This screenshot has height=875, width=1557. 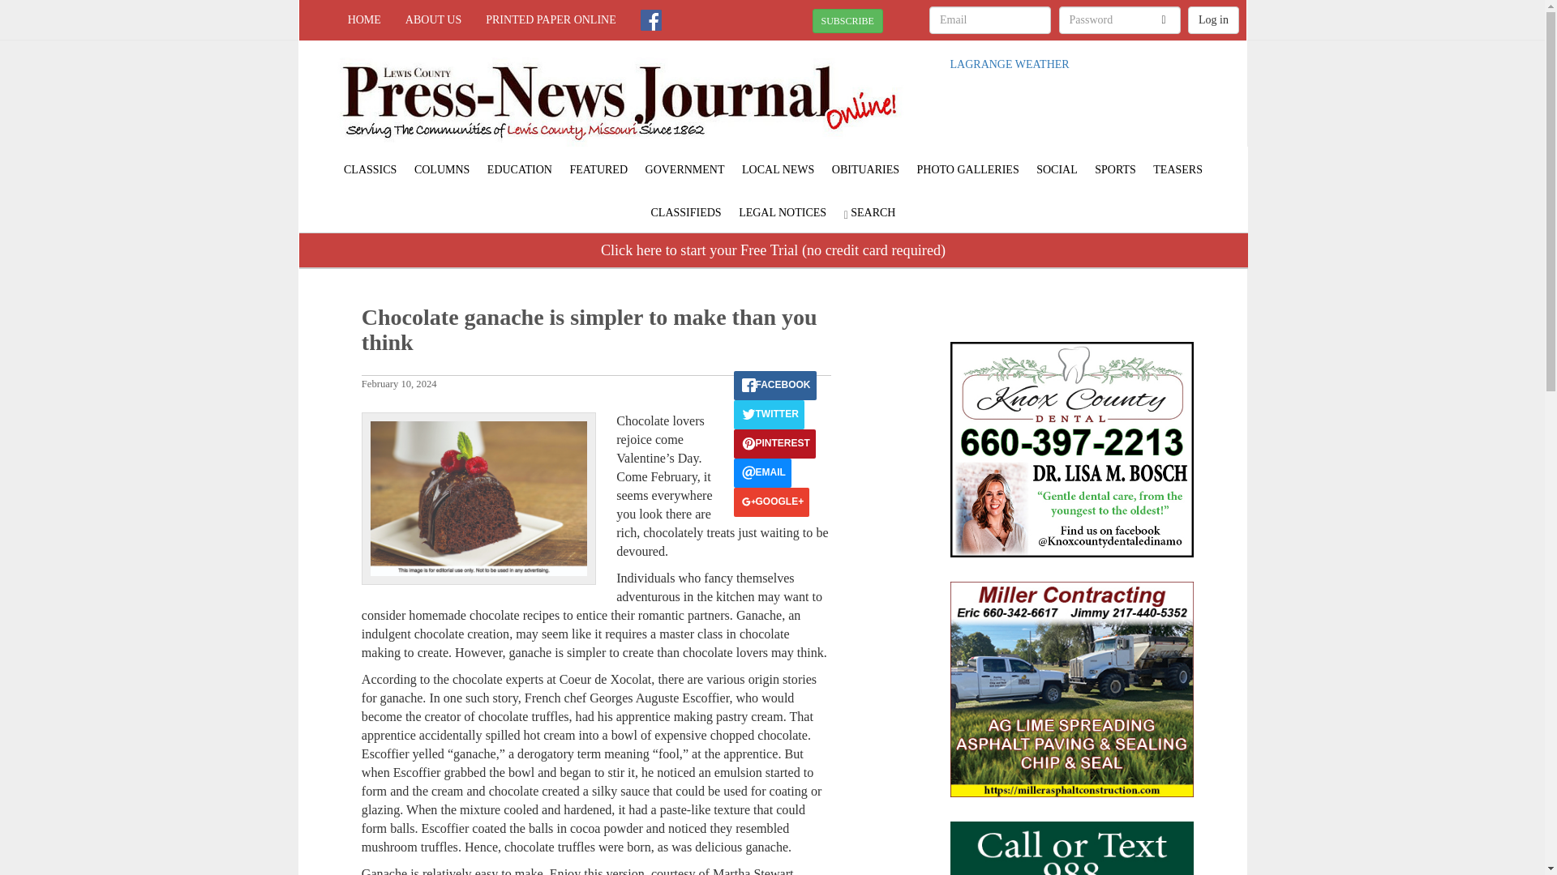 What do you see at coordinates (774, 444) in the screenshot?
I see `Pinterest` at bounding box center [774, 444].